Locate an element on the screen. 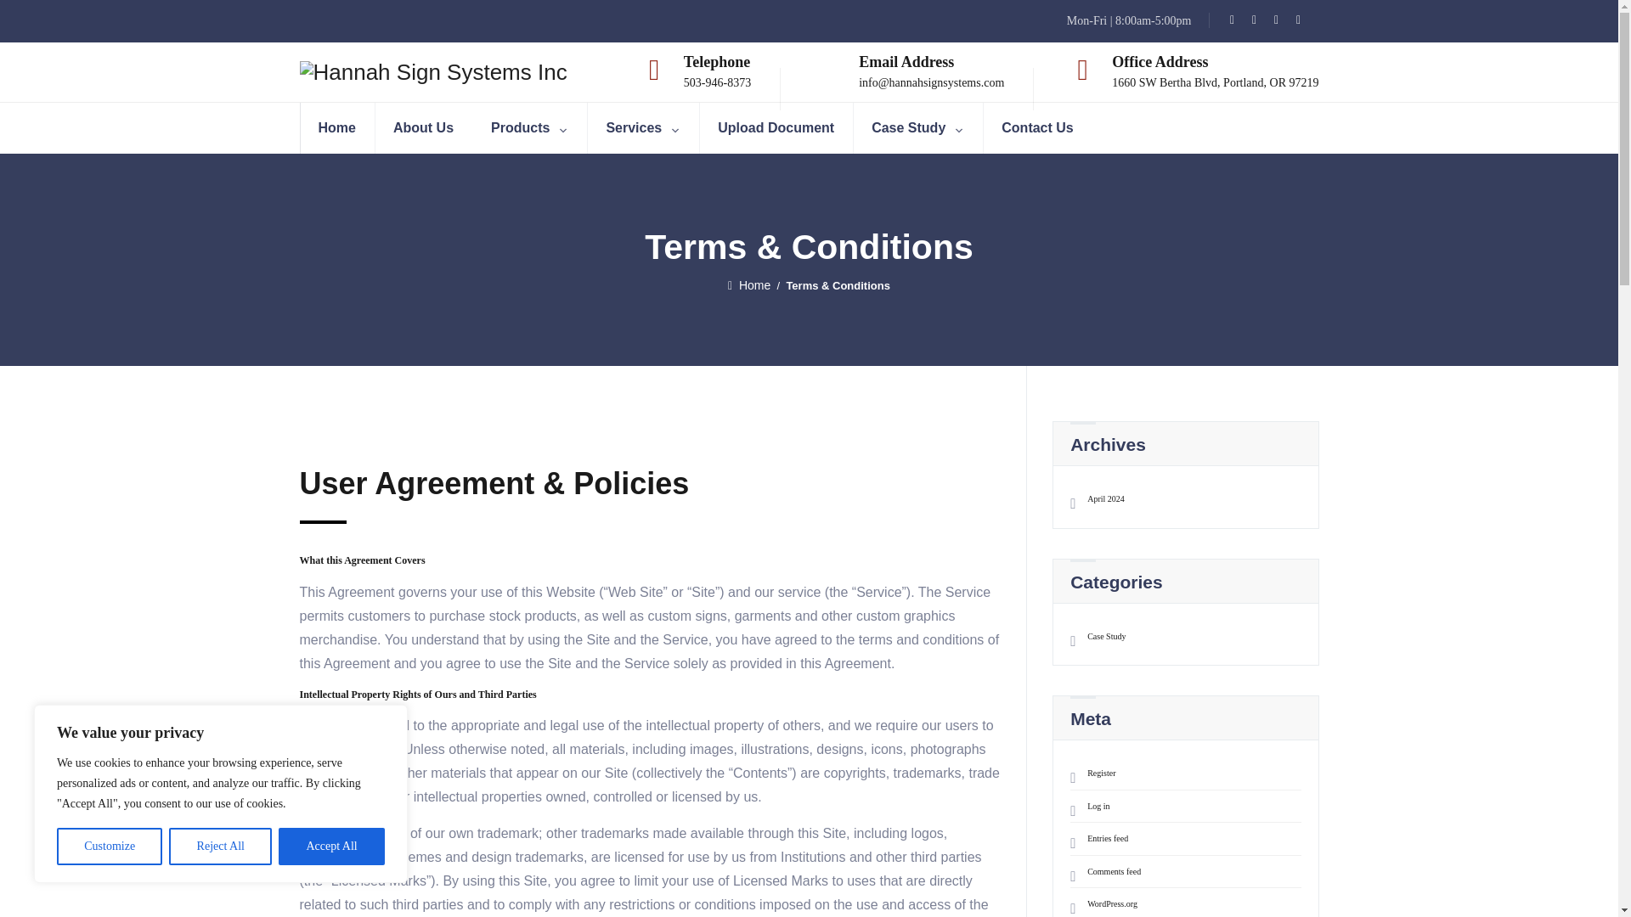  Customize is located at coordinates (109, 847).